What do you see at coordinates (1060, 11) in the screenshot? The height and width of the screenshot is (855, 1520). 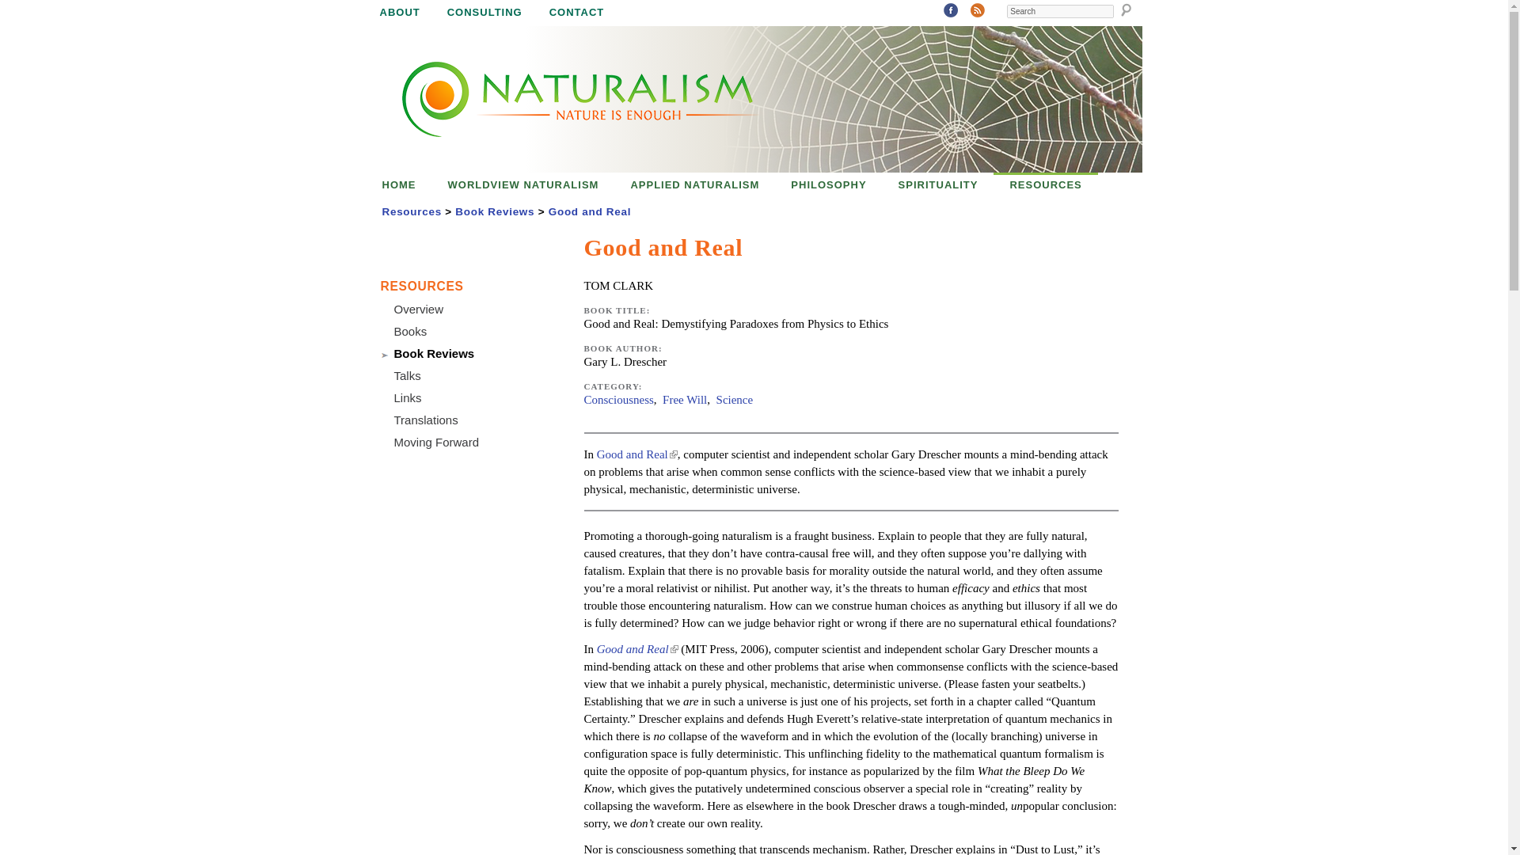 I see `Enter the terms you wish to search for.` at bounding box center [1060, 11].